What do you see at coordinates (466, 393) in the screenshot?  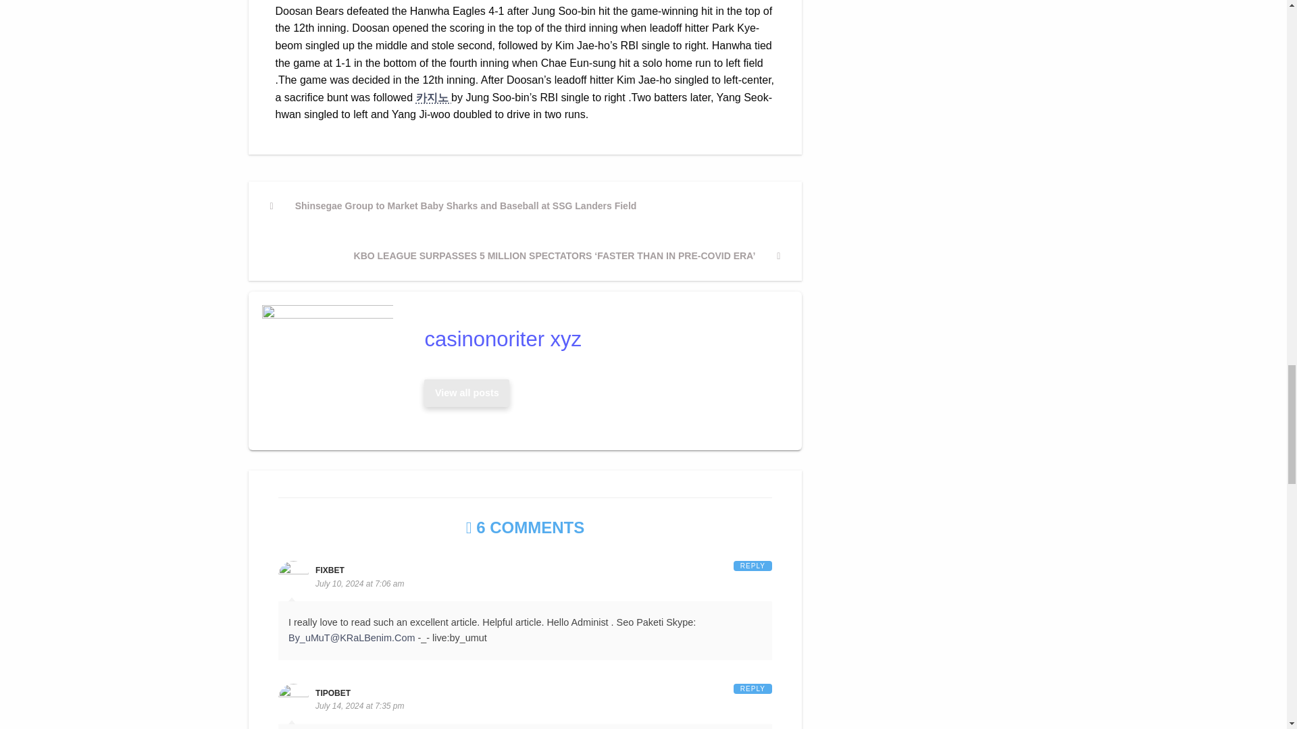 I see `View all posts` at bounding box center [466, 393].